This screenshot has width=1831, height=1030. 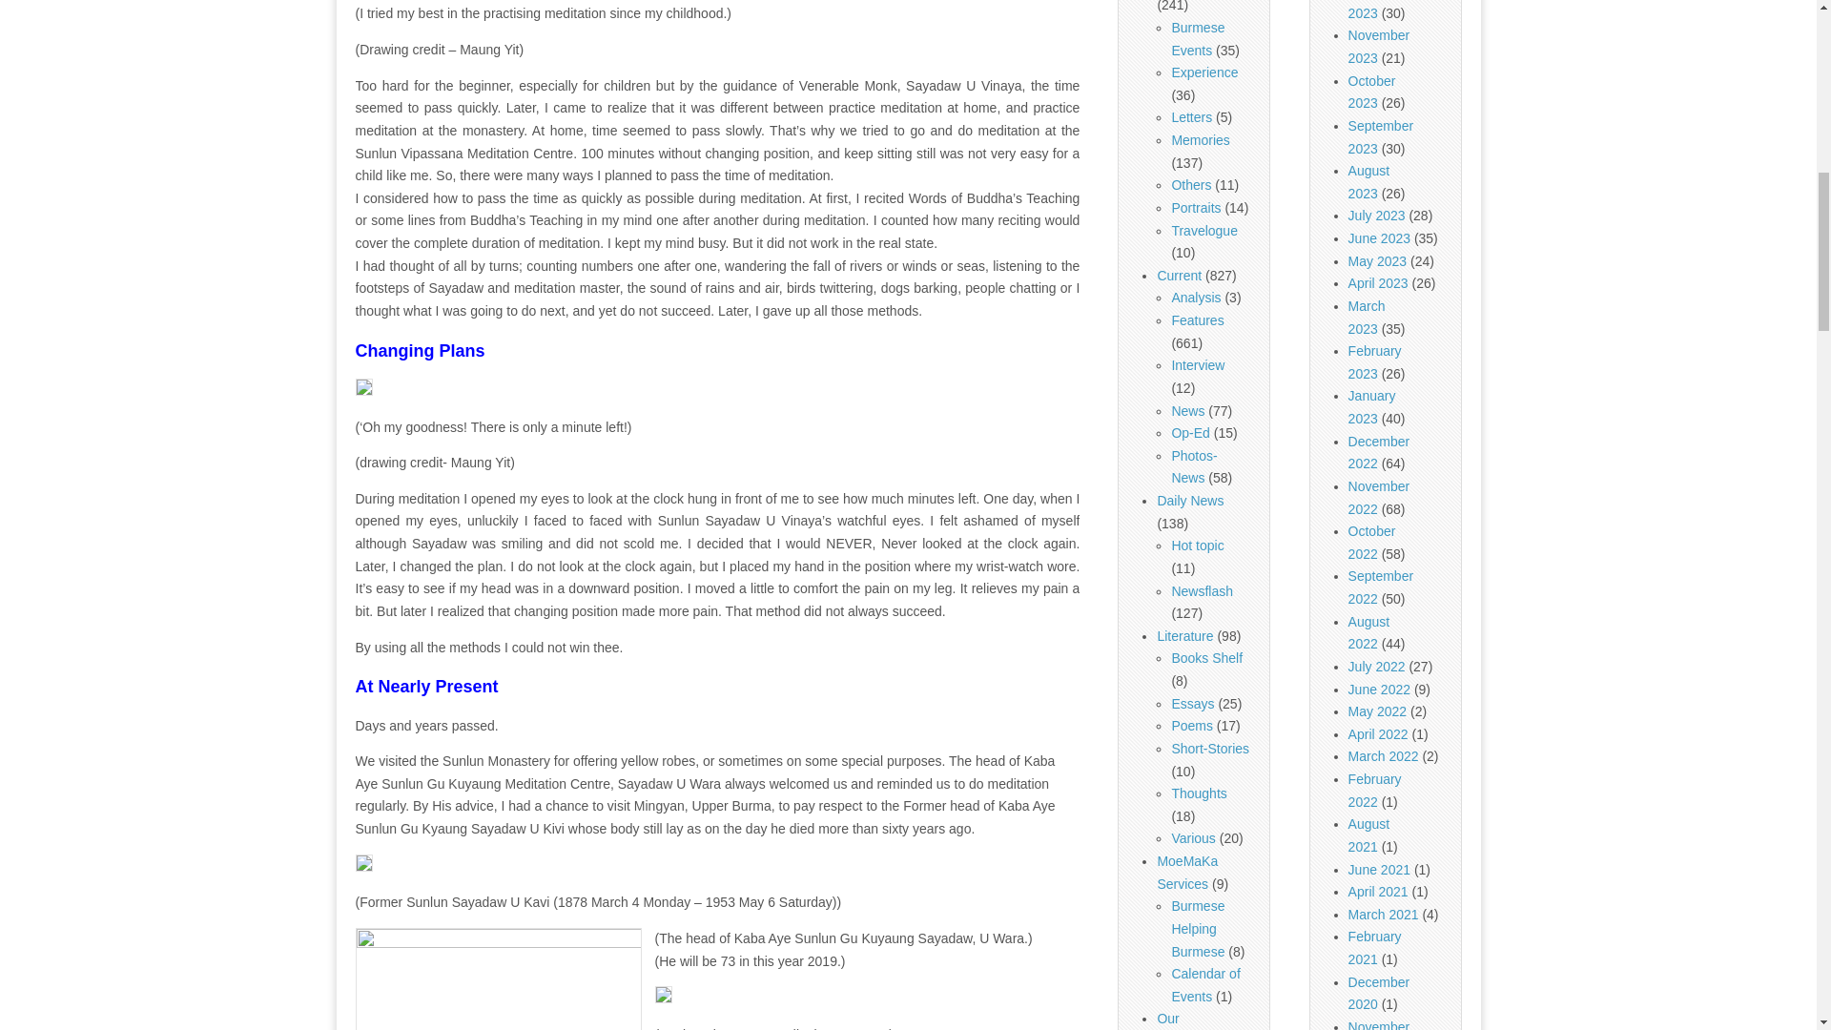 I want to click on General Articles on Burmese community, so click(x=1190, y=184).